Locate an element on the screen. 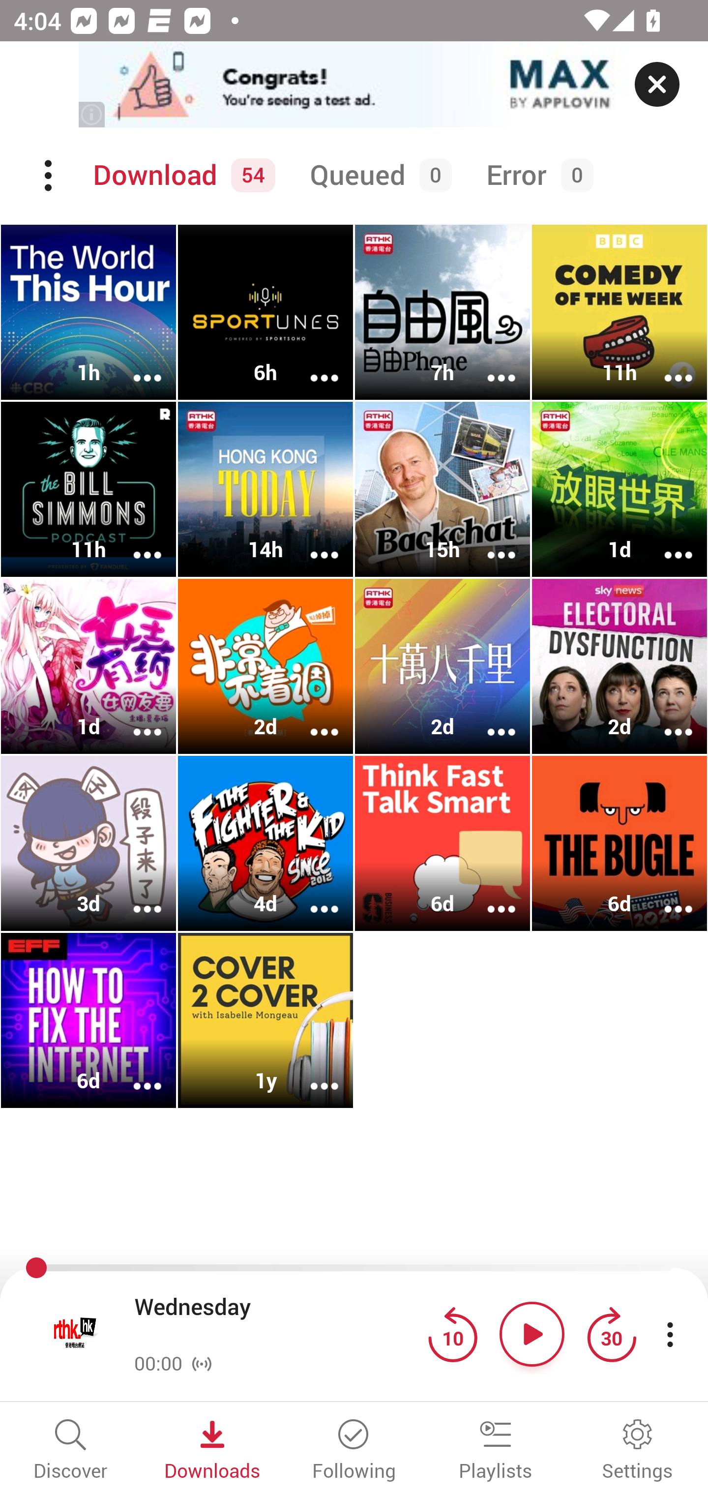  More options is located at coordinates (135, 542).